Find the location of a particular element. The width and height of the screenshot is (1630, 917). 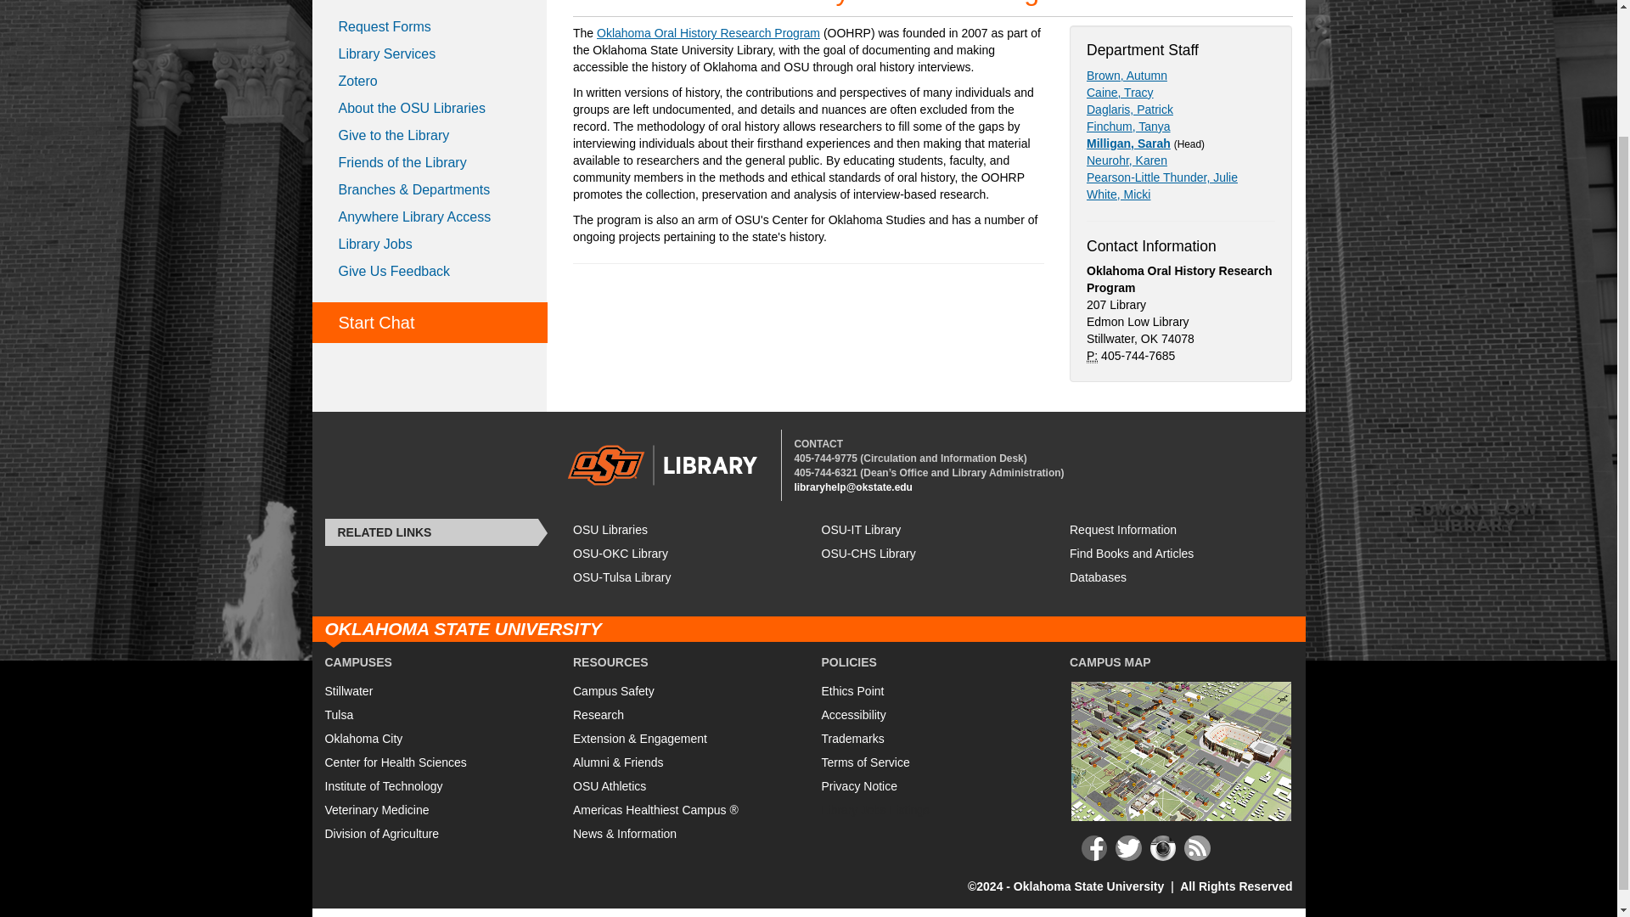

Call with Google Voice is located at coordinates (825, 472).